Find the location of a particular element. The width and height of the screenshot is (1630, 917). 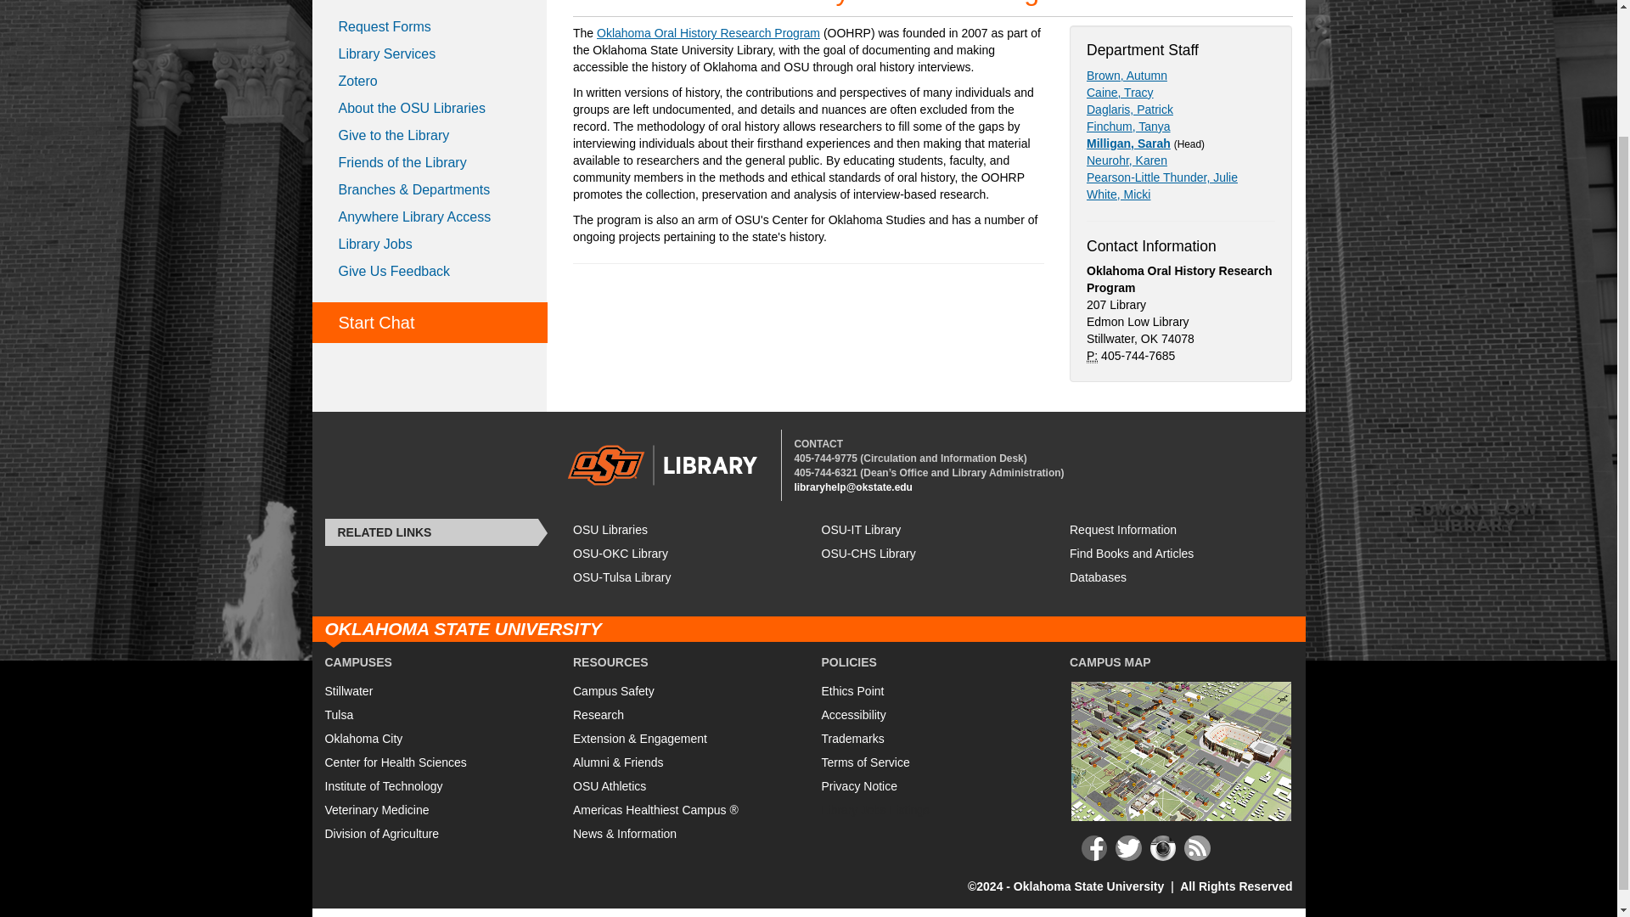

Call with Google Voice is located at coordinates (825, 472).